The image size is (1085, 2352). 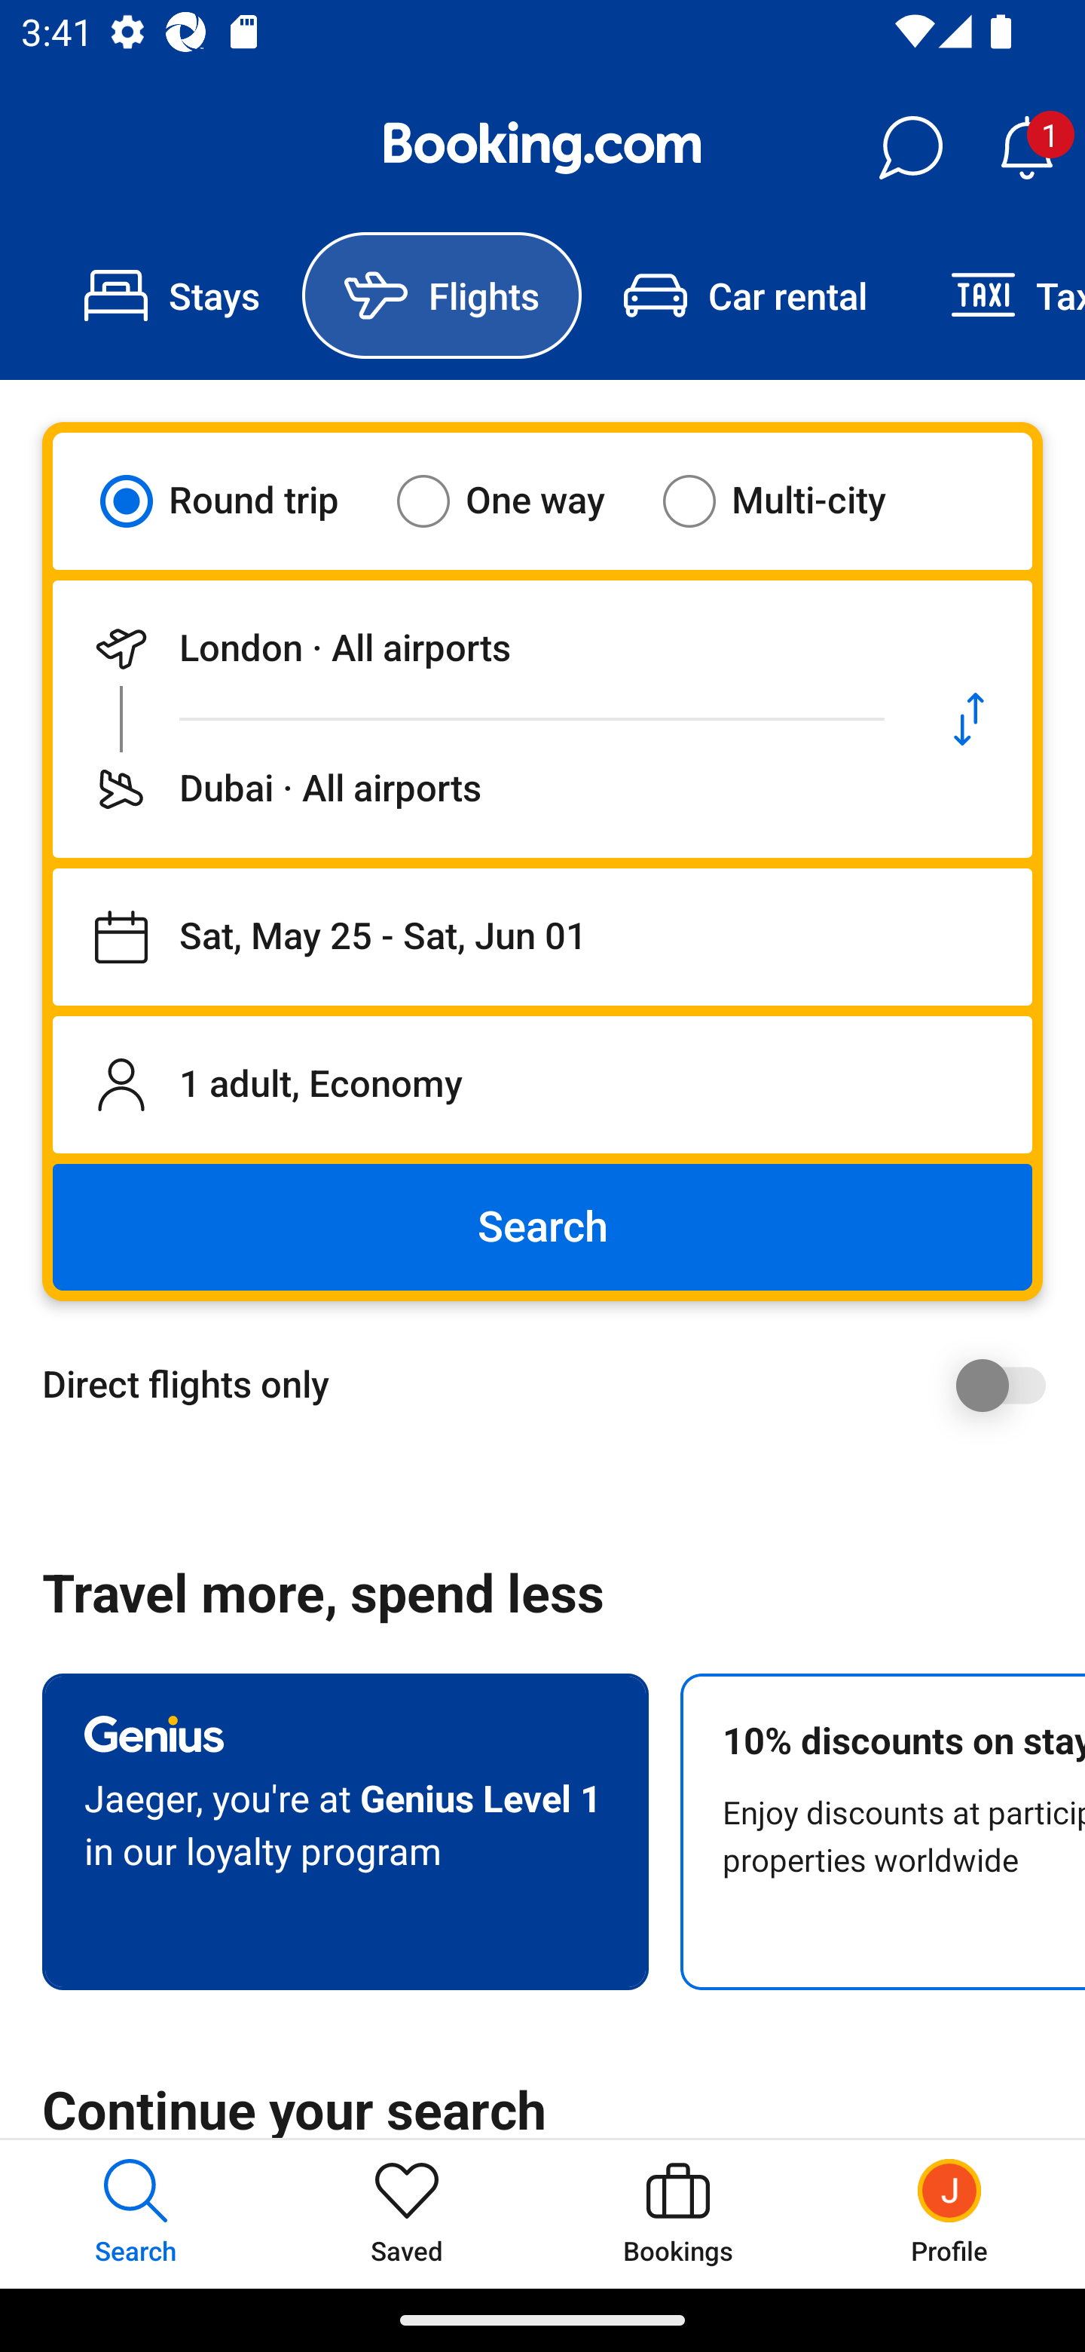 I want to click on Flying to Dubai · All airports, so click(x=479, y=789).